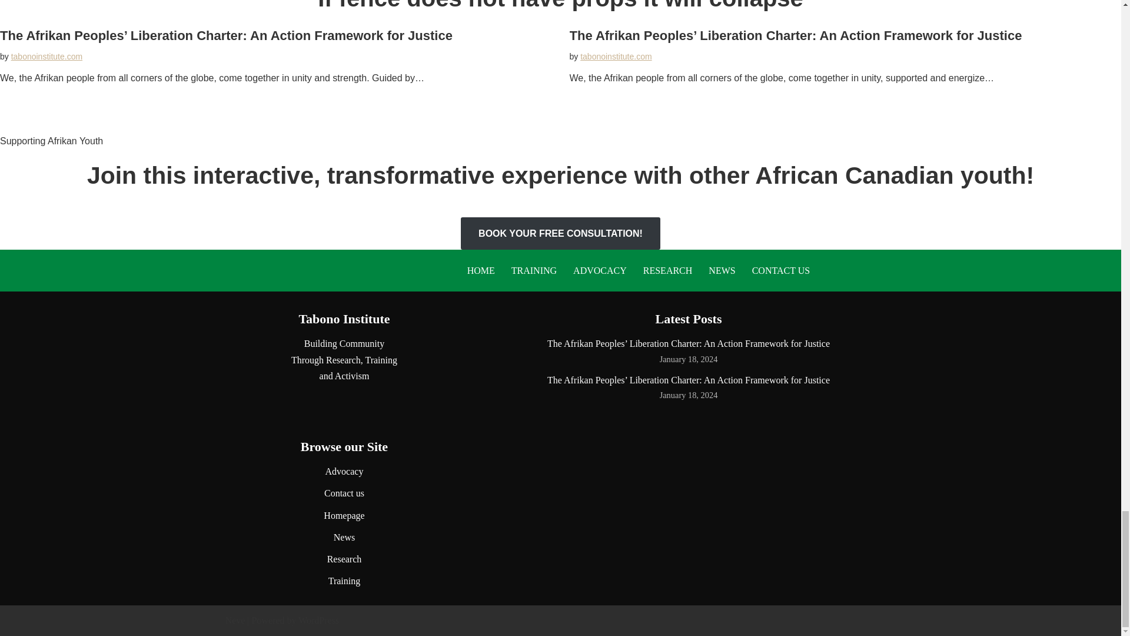  I want to click on Research, so click(344, 558).